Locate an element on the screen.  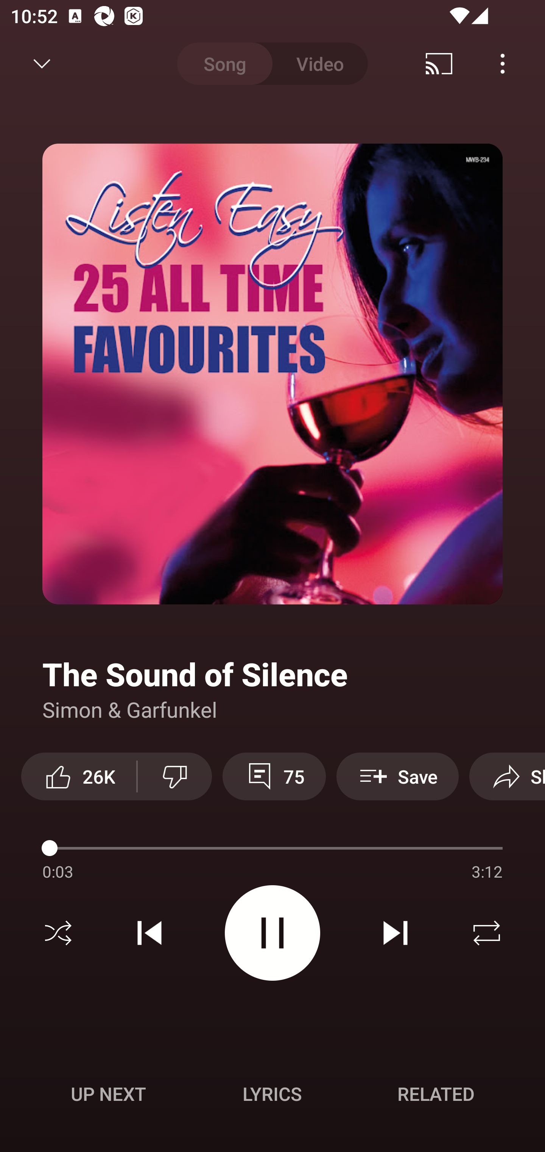
Previous track is located at coordinates (149, 933).